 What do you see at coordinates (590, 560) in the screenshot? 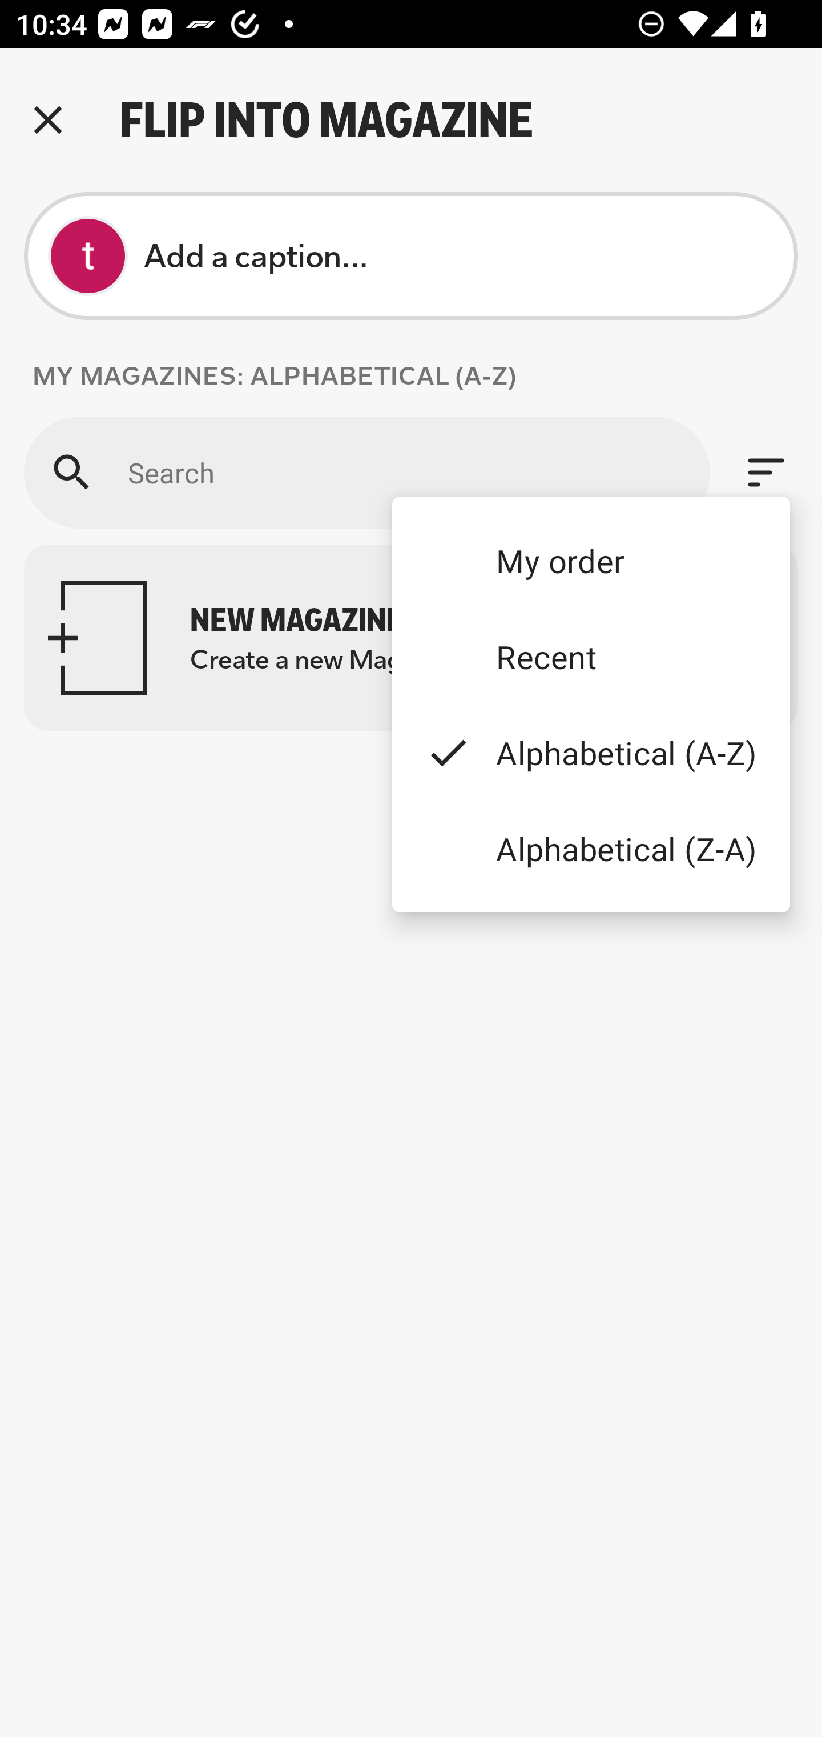
I see `My order` at bounding box center [590, 560].